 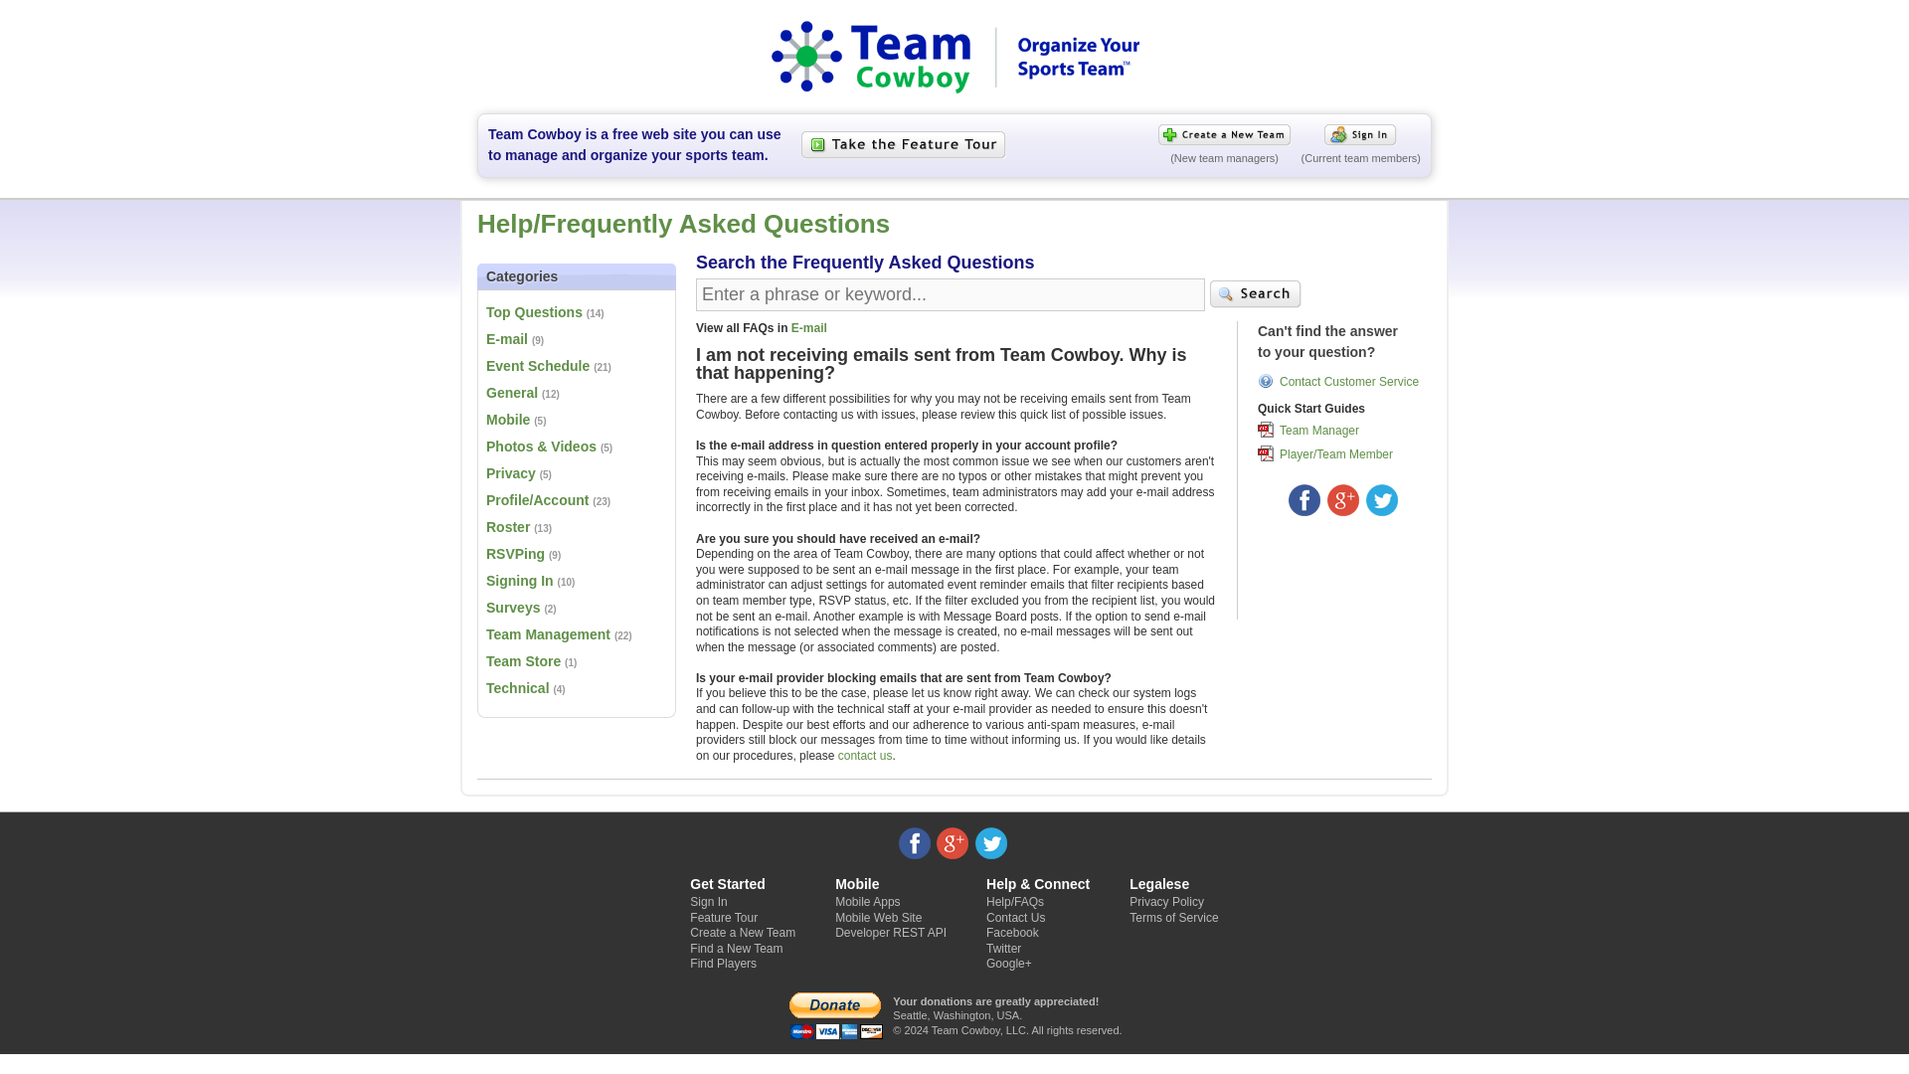 I want to click on Team Store, so click(x=523, y=660).